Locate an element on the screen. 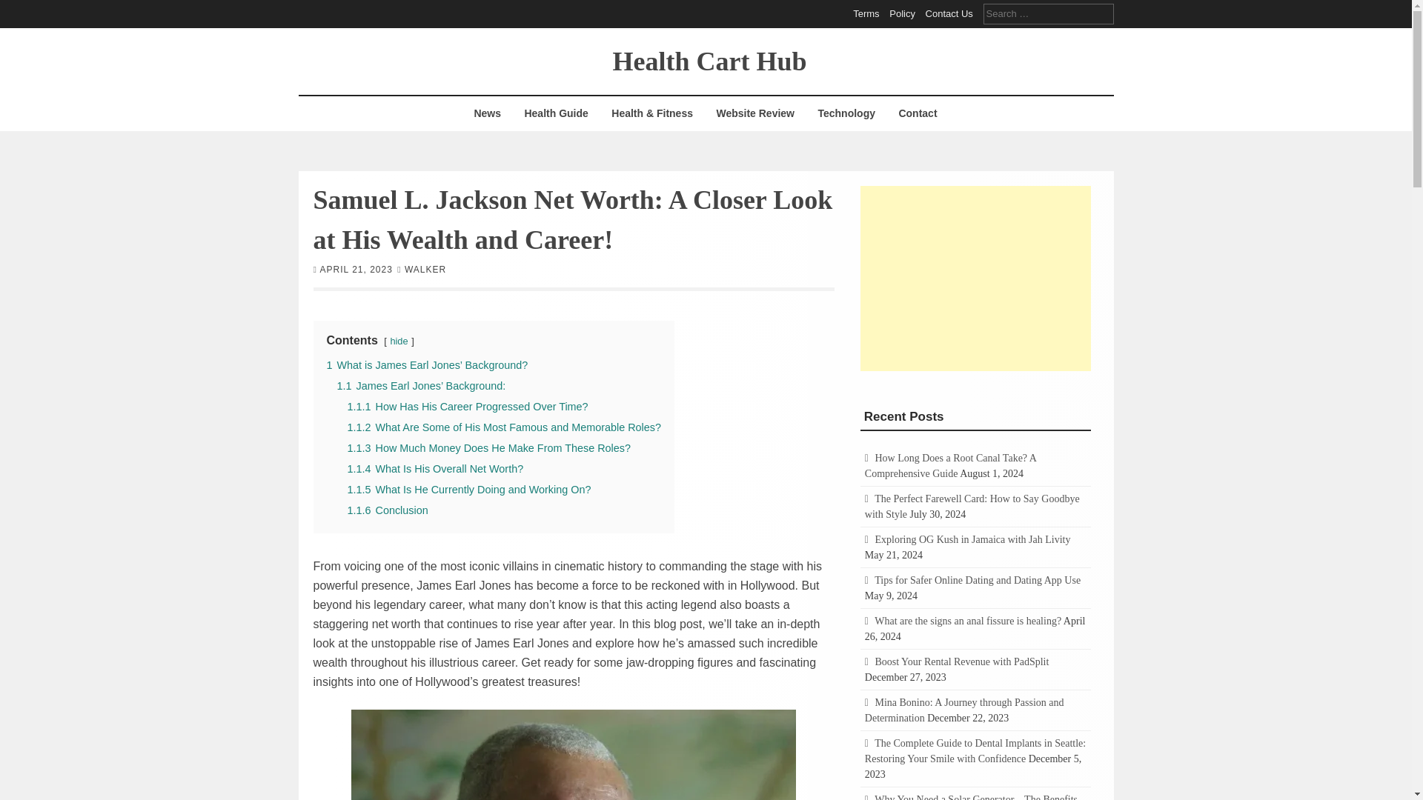 This screenshot has height=800, width=1423. Policy is located at coordinates (902, 13).